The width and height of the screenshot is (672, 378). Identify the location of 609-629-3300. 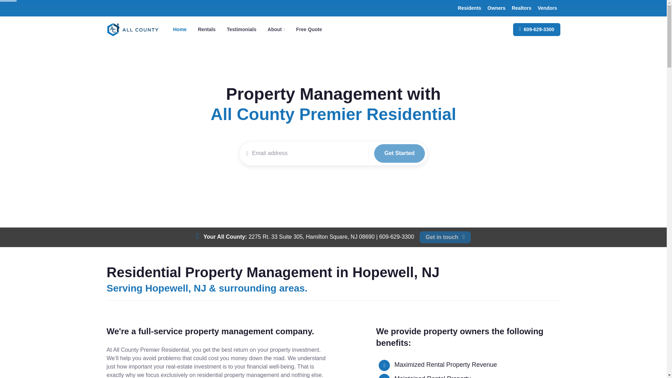
(445, 237).